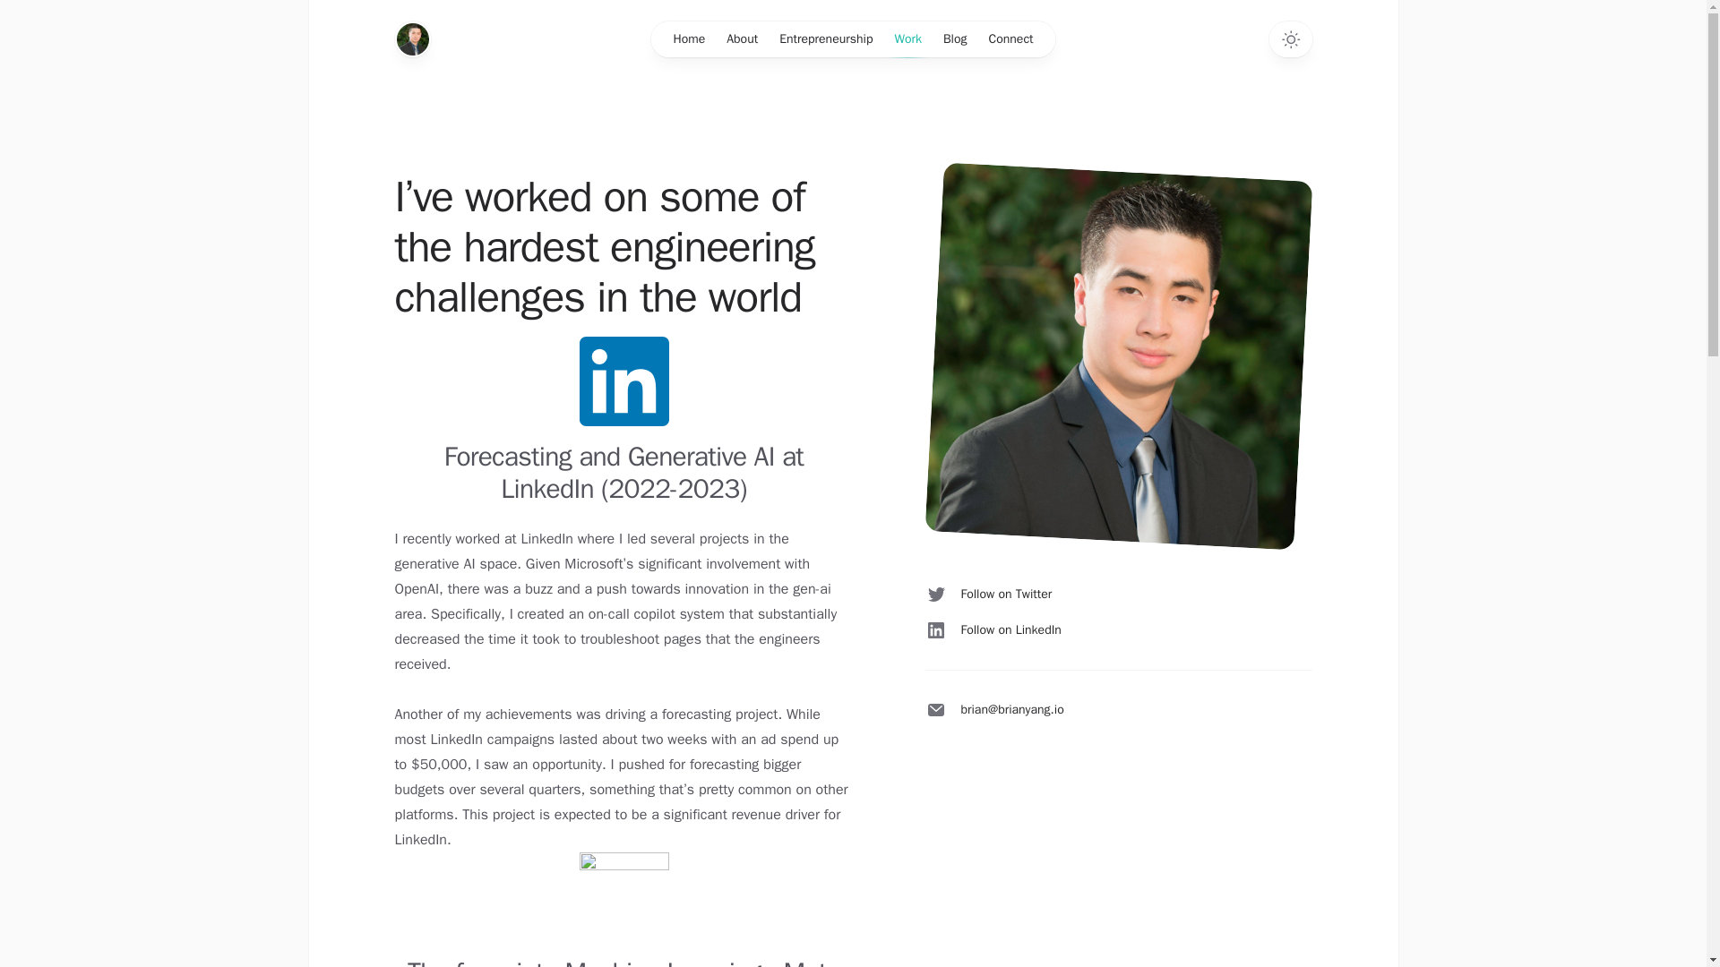  What do you see at coordinates (907, 39) in the screenshot?
I see `Work` at bounding box center [907, 39].